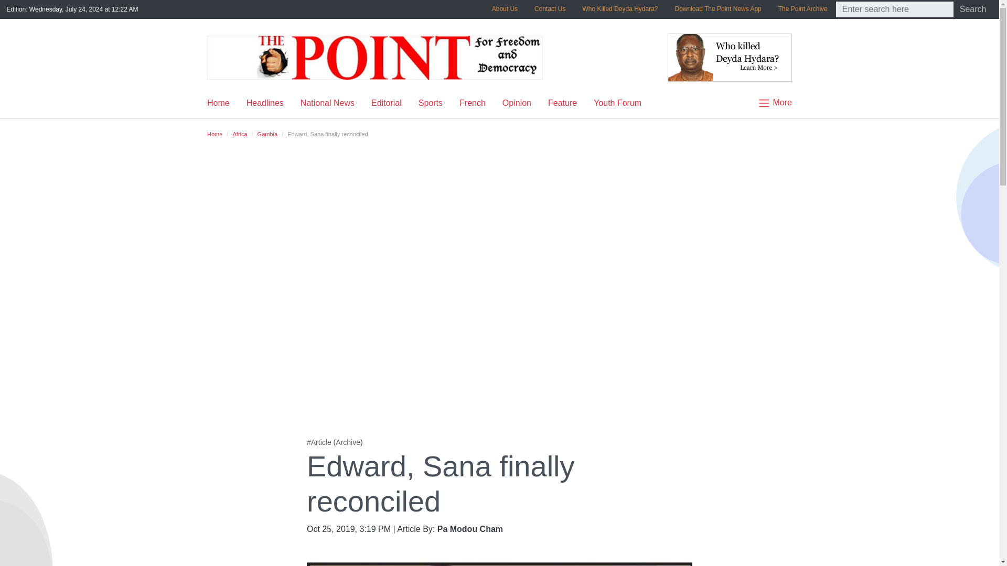  I want to click on Sports, so click(430, 103).